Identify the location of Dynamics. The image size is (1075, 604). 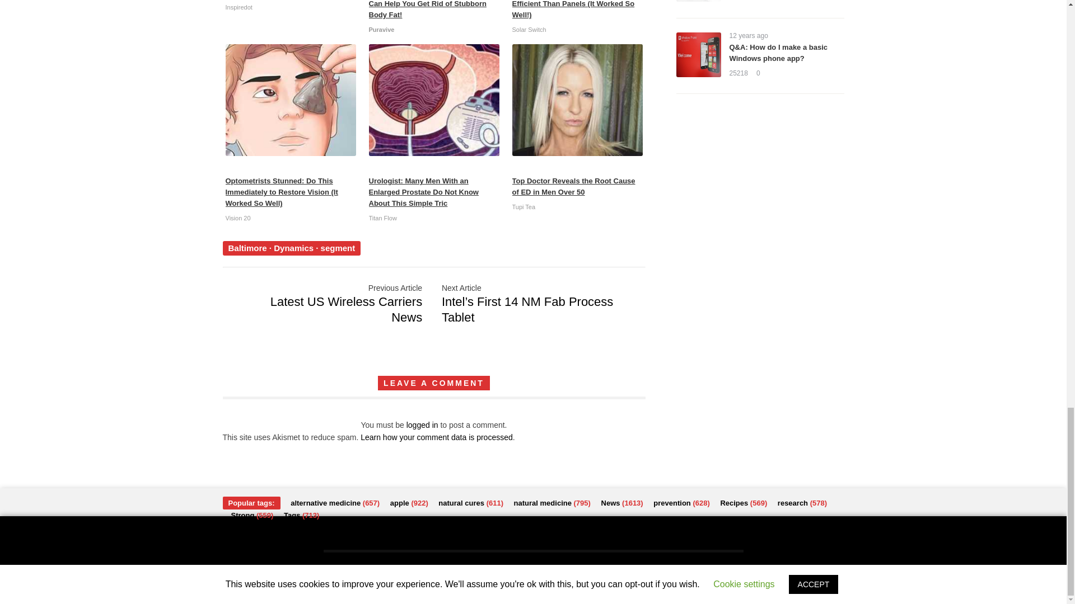
(293, 248).